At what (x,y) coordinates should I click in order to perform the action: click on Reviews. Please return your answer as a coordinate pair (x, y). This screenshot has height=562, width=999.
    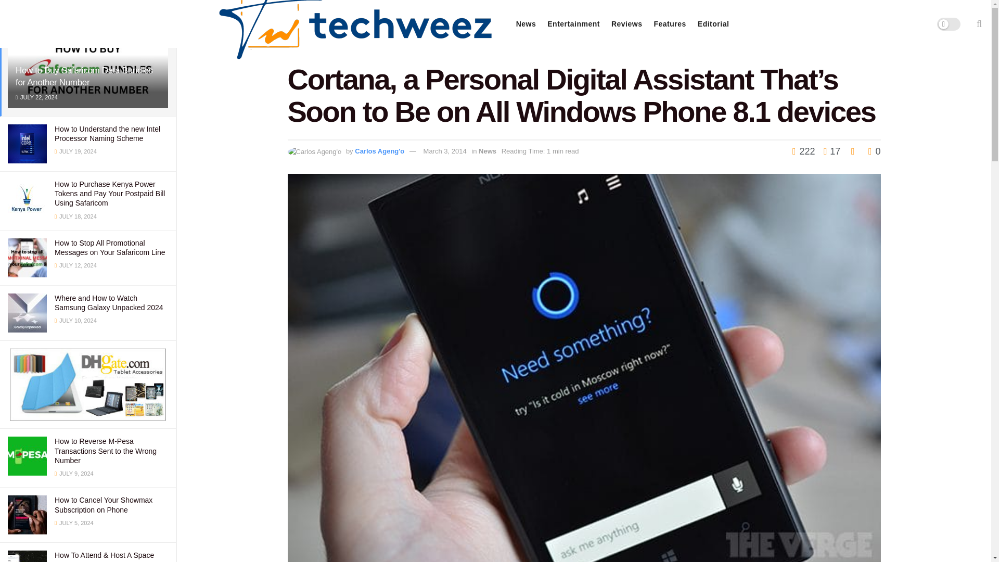
    Looking at the image, I should click on (626, 24).